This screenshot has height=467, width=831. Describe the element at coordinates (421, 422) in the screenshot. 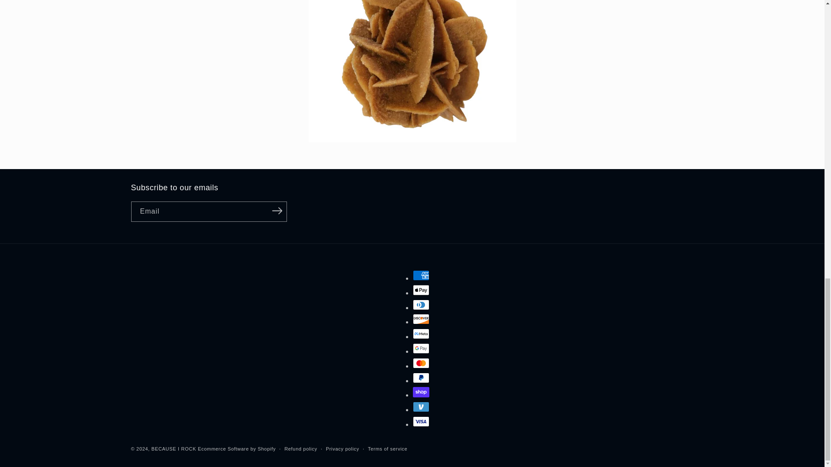

I see `Visa` at that location.